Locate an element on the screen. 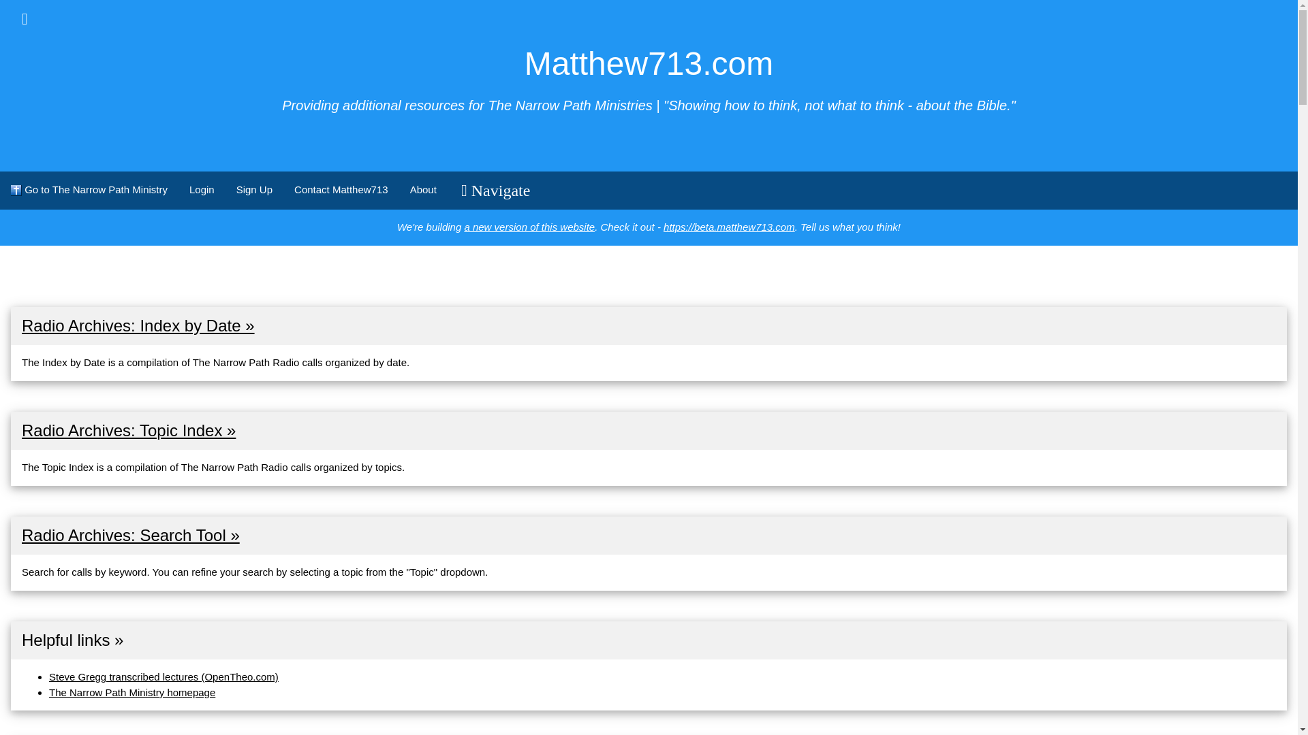 The image size is (1308, 735). Sign Up is located at coordinates (254, 189).